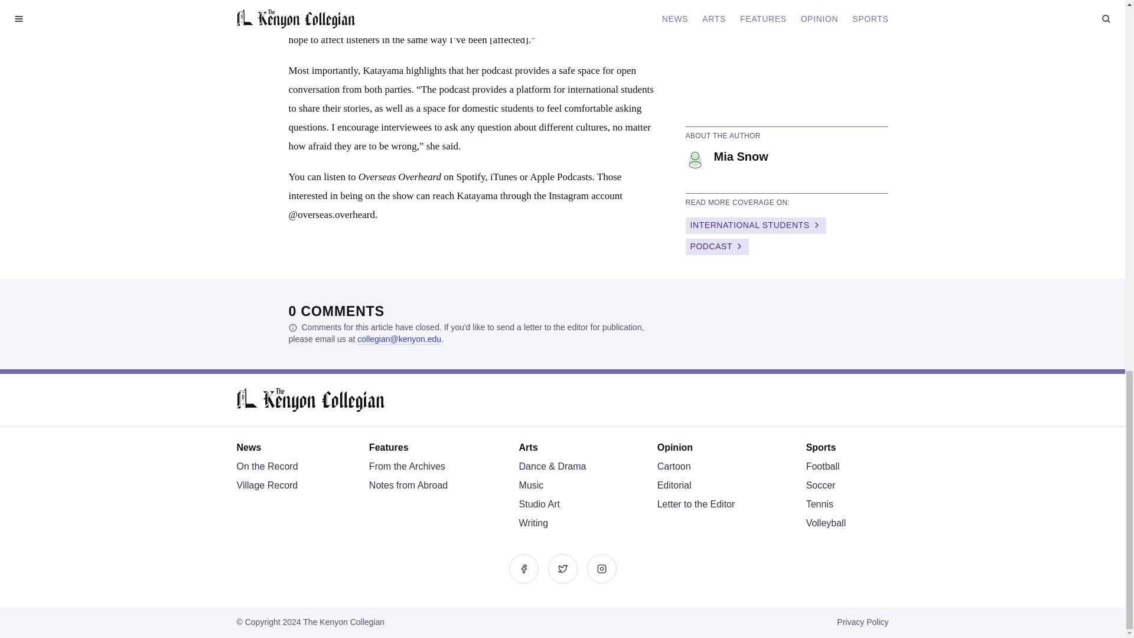  I want to click on Arts, so click(528, 447).